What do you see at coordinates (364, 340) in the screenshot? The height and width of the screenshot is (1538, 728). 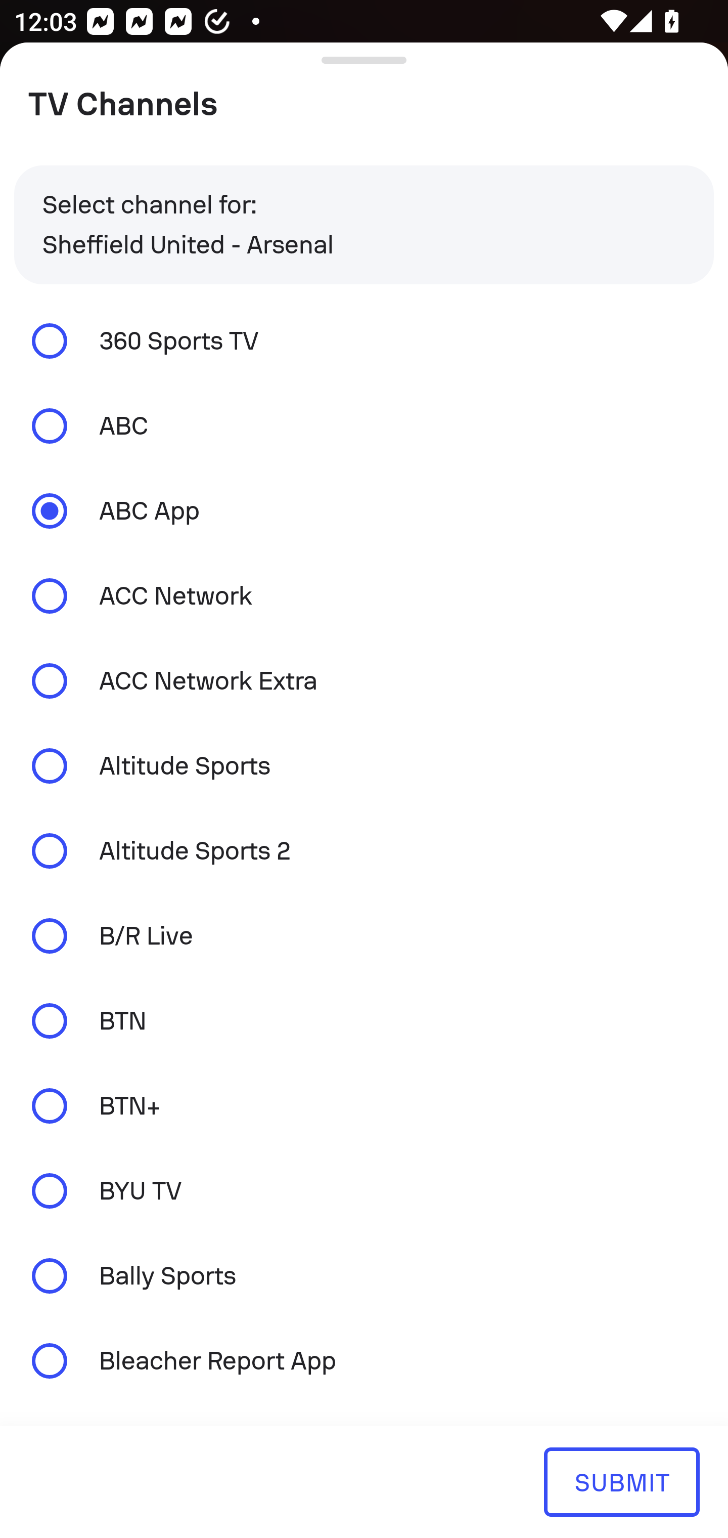 I see `360 Sports TV` at bounding box center [364, 340].